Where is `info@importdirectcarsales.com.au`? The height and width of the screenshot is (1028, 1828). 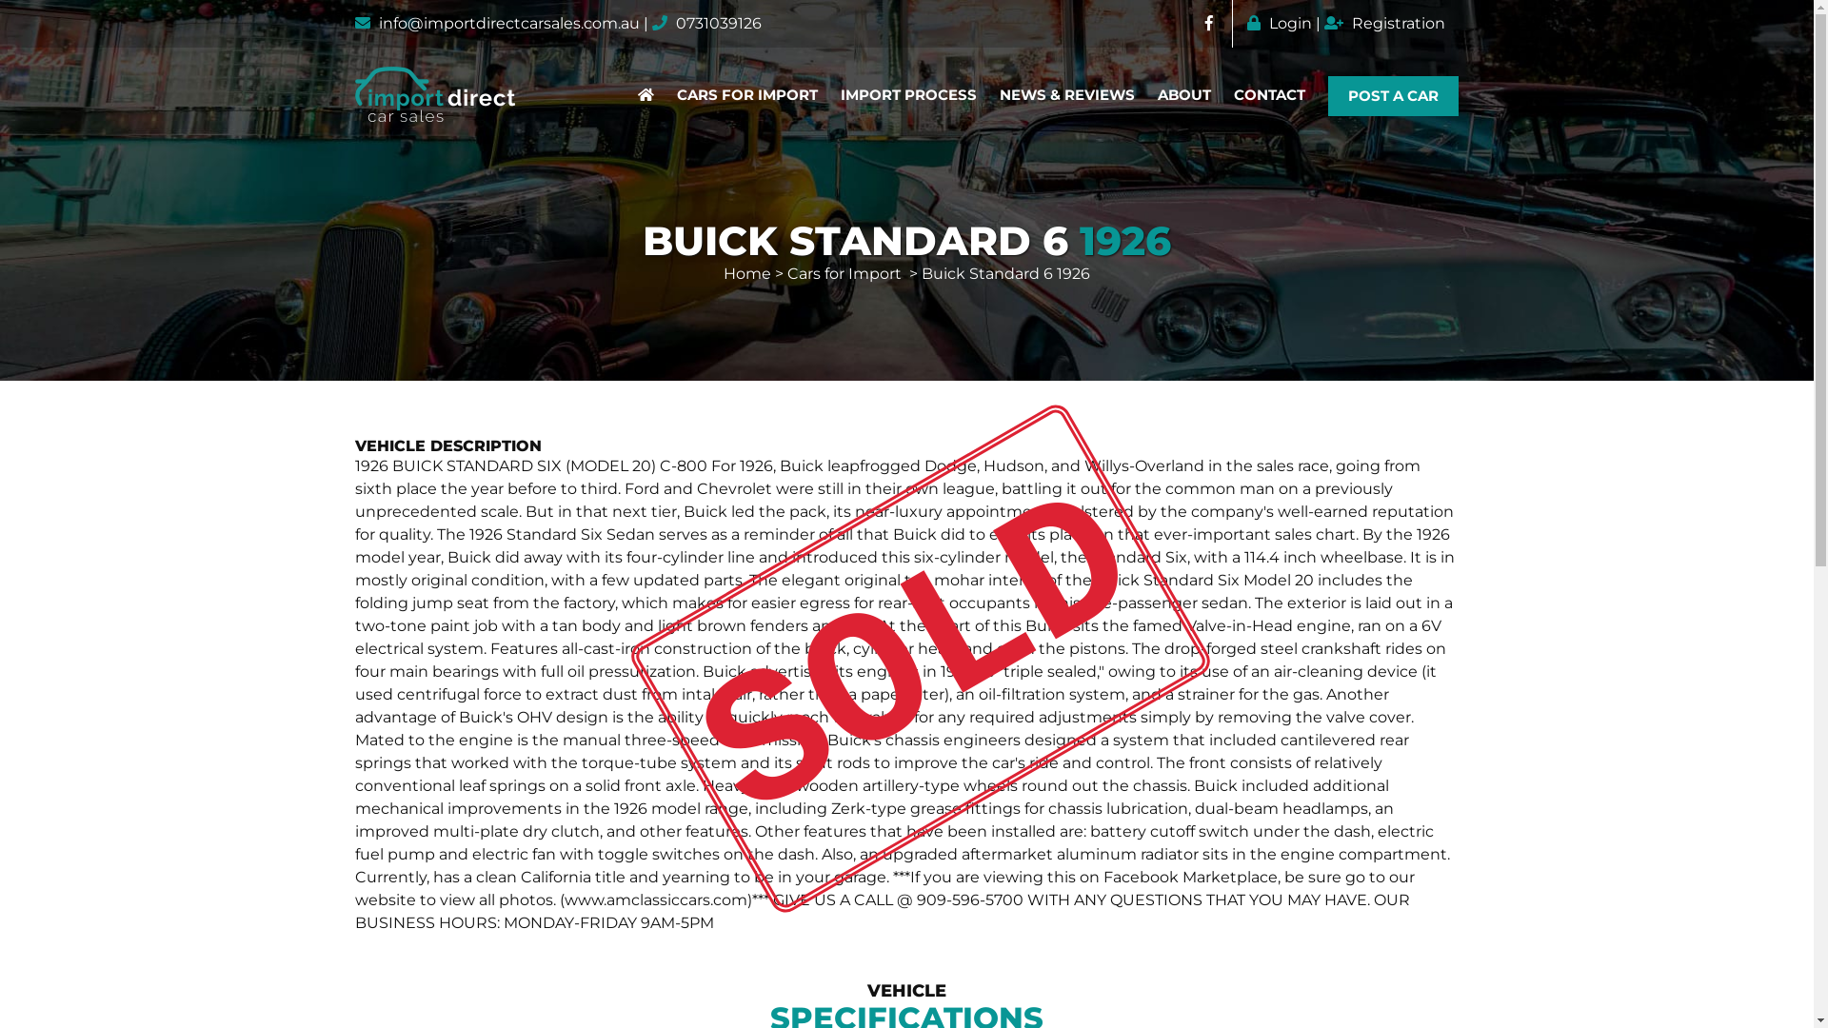
info@importdirectcarsales.com.au is located at coordinates (509, 23).